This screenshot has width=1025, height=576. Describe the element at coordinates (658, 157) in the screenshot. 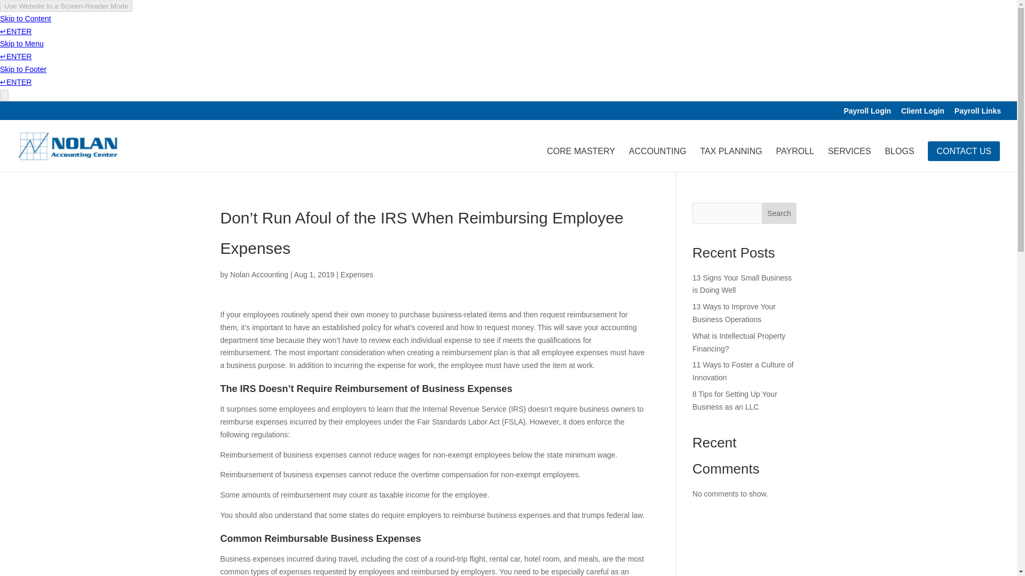

I see `ACCOUNTING` at that location.